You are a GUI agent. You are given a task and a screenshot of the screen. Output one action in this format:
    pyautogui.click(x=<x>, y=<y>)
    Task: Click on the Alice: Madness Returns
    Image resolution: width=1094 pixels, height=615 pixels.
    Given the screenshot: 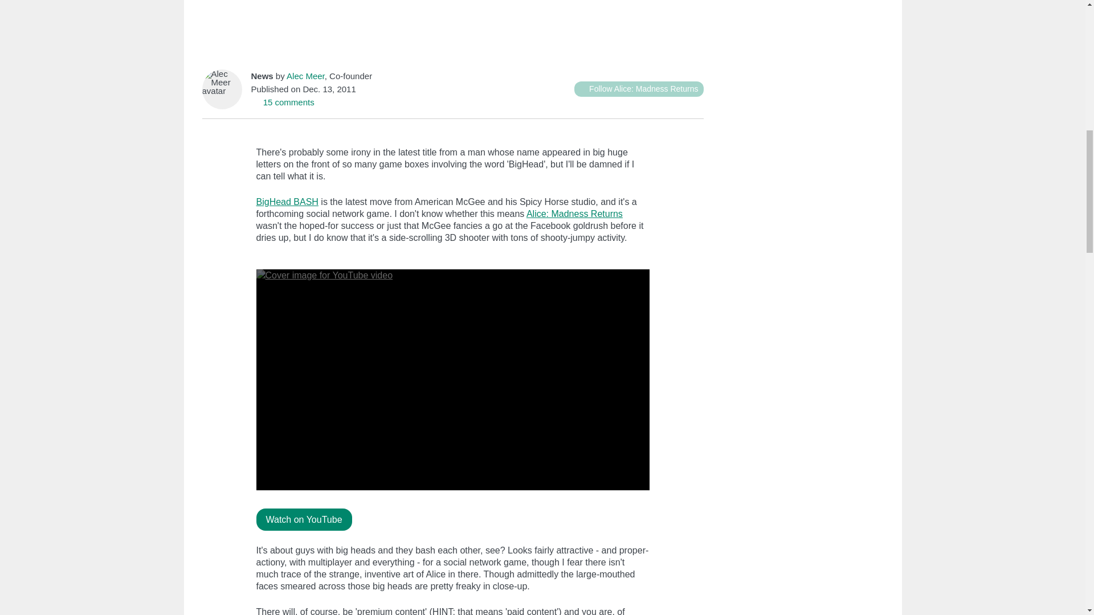 What is the action you would take?
    pyautogui.click(x=574, y=214)
    